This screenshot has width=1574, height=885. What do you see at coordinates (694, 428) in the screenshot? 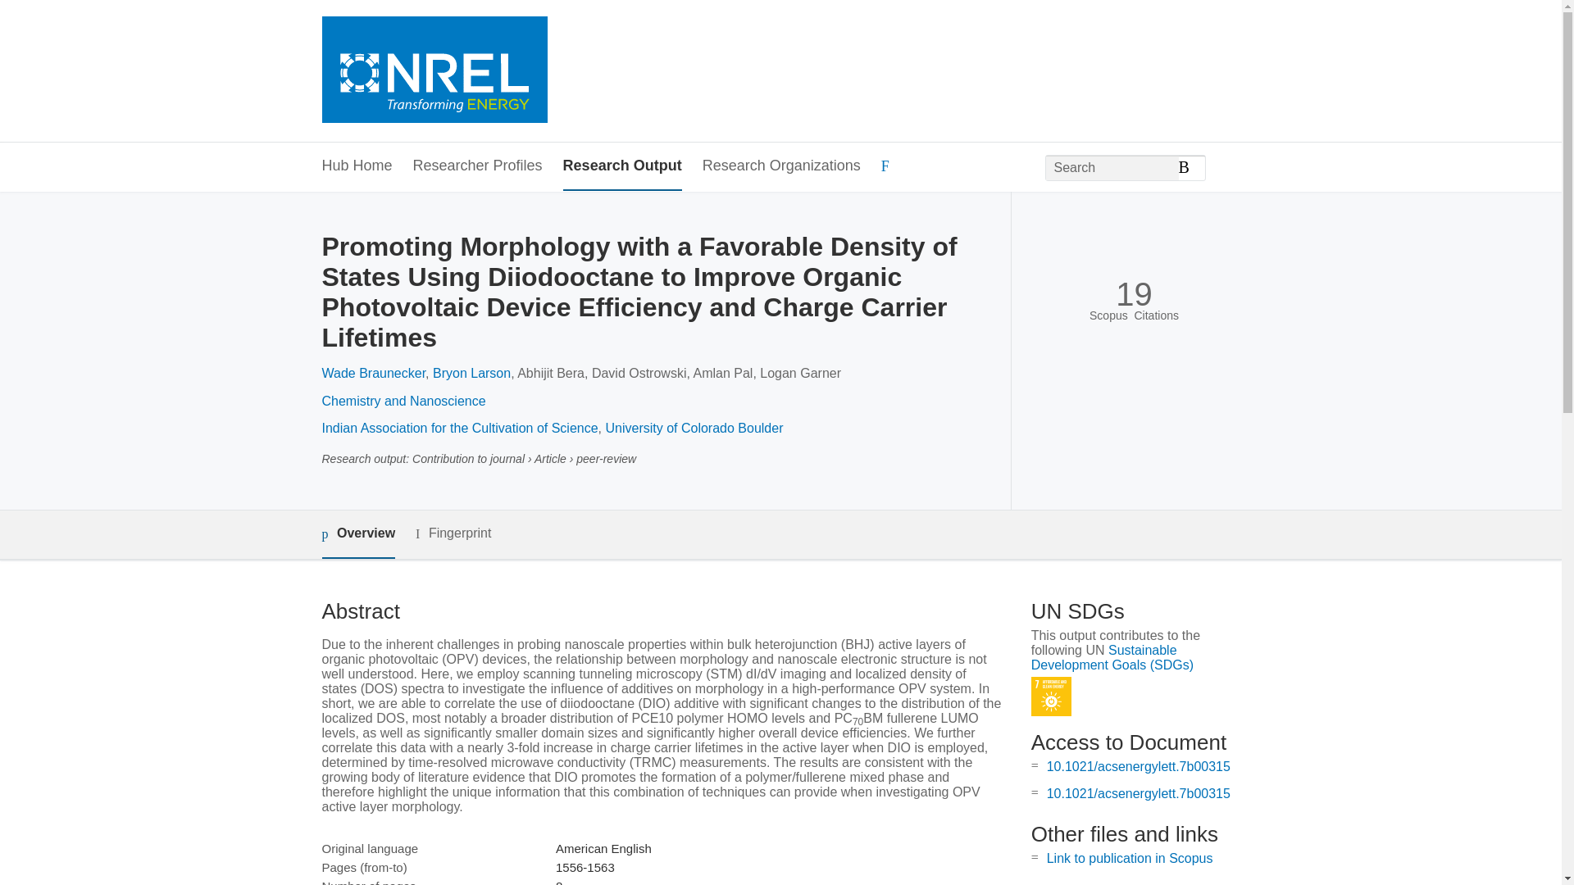
I see `University of Colorado Boulder` at bounding box center [694, 428].